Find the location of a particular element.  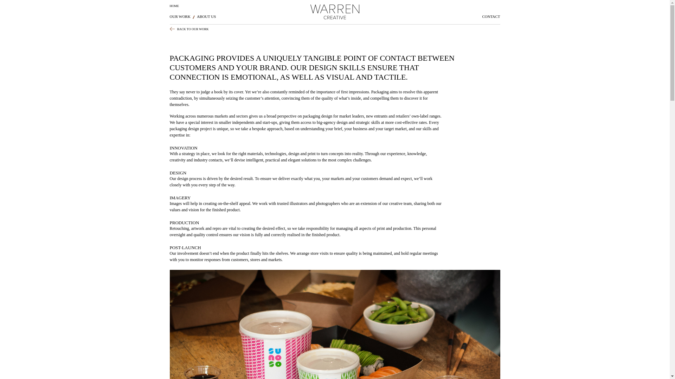

CONTACT is located at coordinates (491, 17).